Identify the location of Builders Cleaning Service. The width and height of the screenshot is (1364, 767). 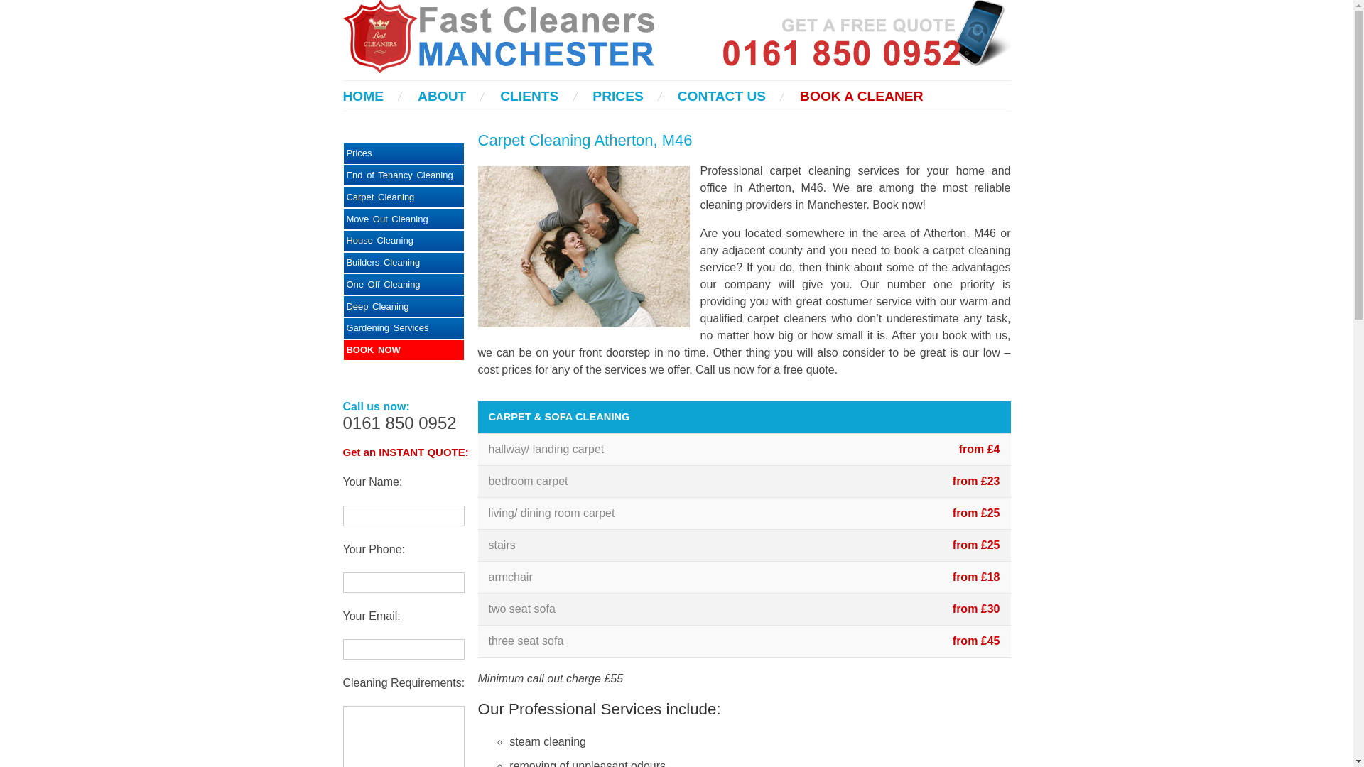
(404, 263).